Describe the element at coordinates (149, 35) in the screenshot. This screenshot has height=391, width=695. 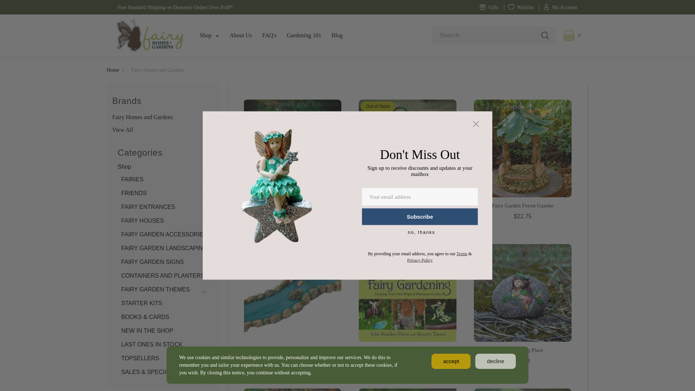
I see `Fairy Homes and Gardens` at that location.